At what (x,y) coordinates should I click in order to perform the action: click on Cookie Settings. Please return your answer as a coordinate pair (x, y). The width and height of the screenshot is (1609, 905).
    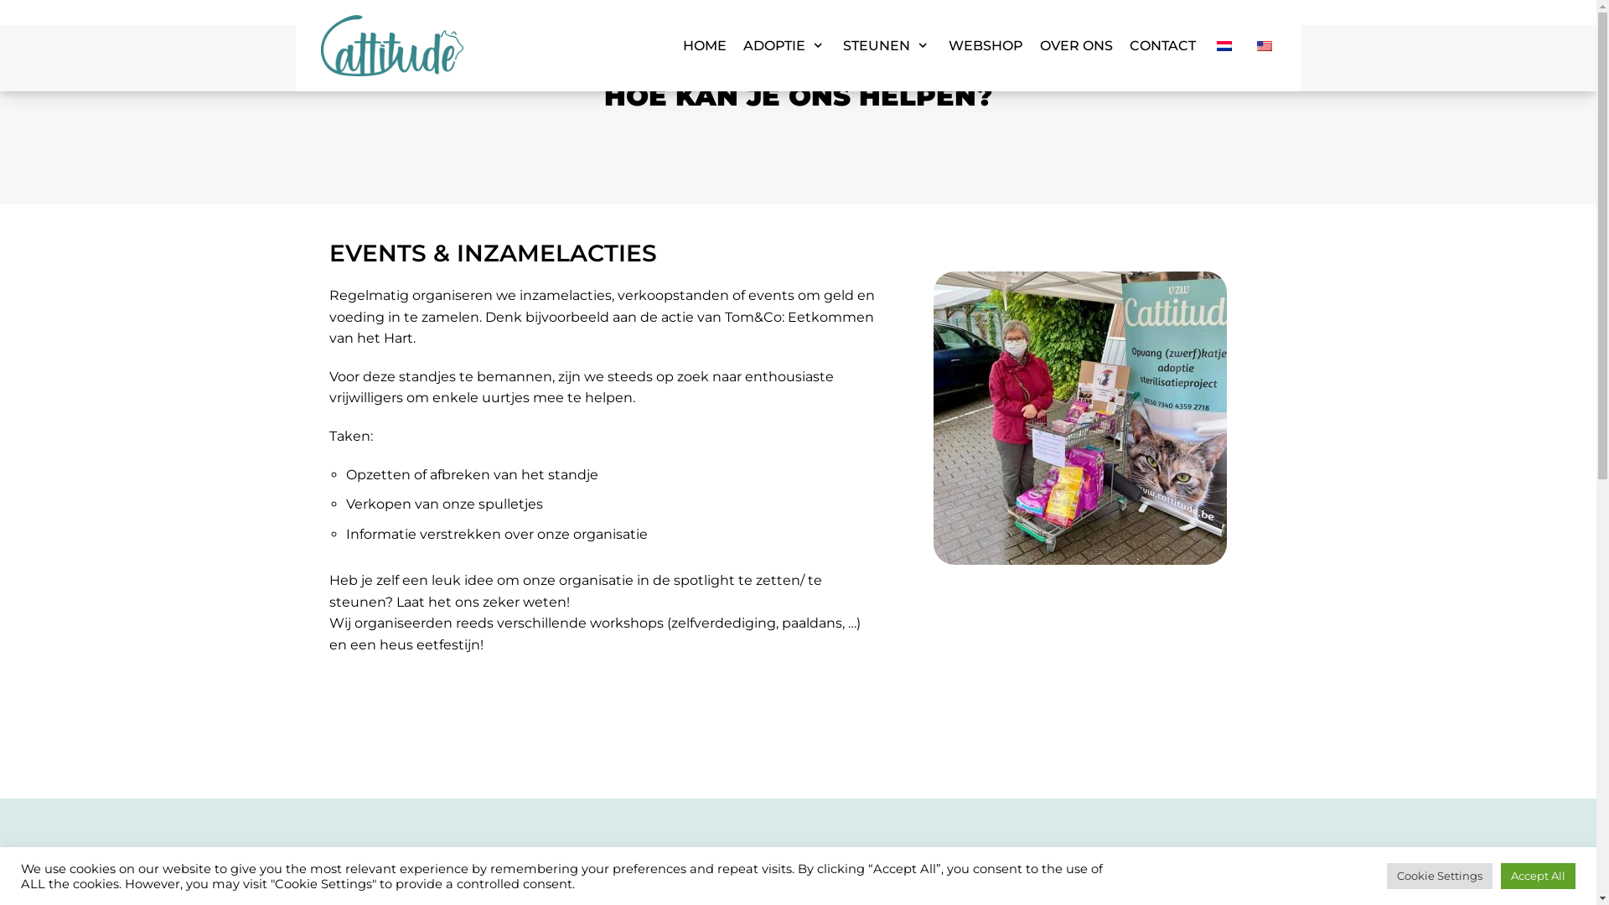
    Looking at the image, I should click on (1440, 877).